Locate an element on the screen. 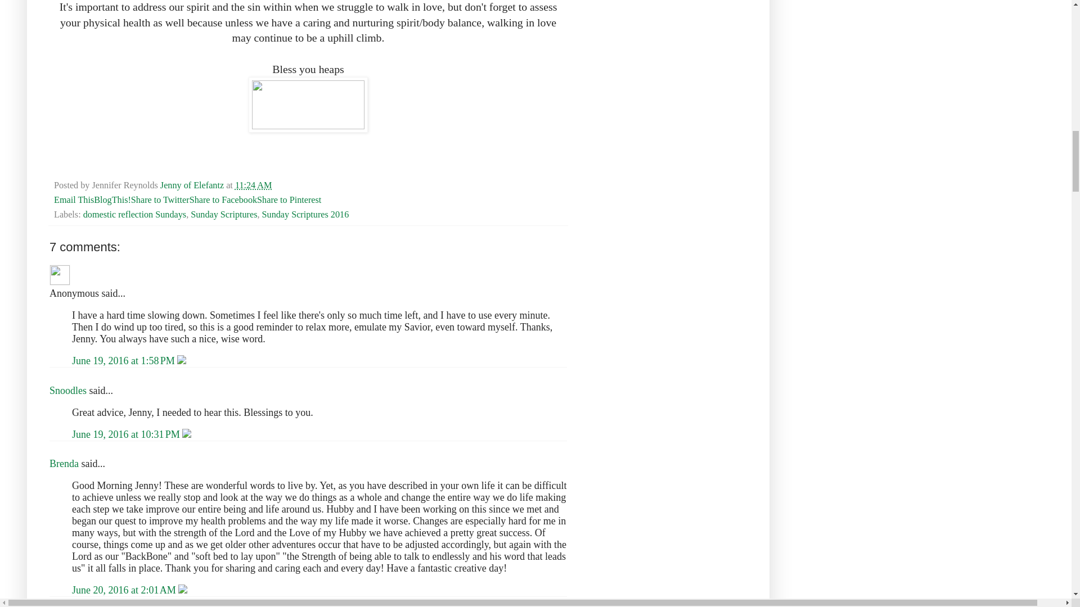 The image size is (1080, 607). comment permalink is located at coordinates (124, 361).